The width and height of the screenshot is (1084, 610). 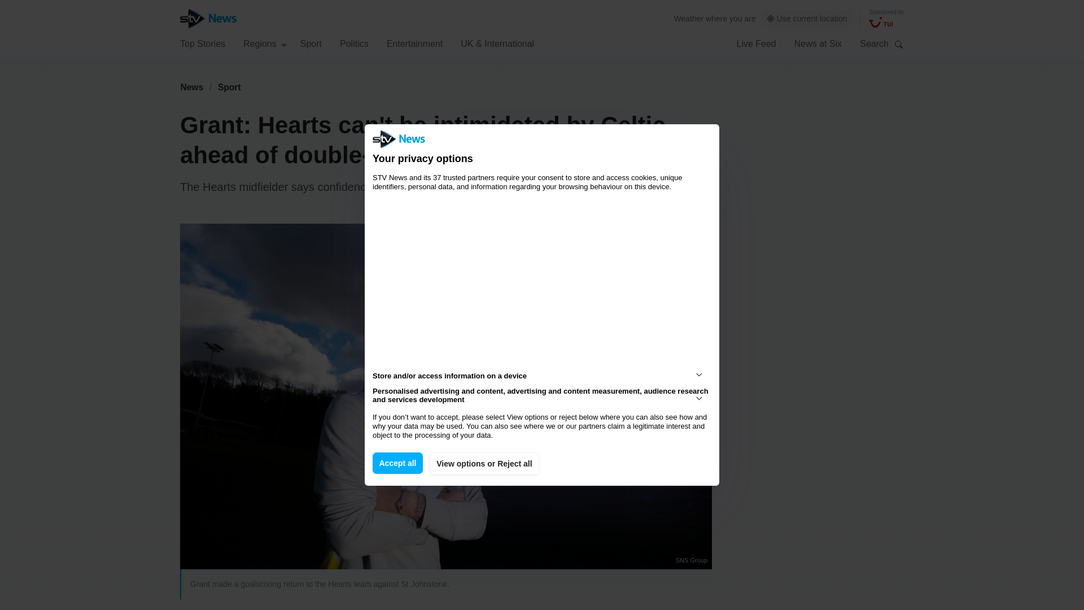 I want to click on News at Six, so click(x=818, y=43).